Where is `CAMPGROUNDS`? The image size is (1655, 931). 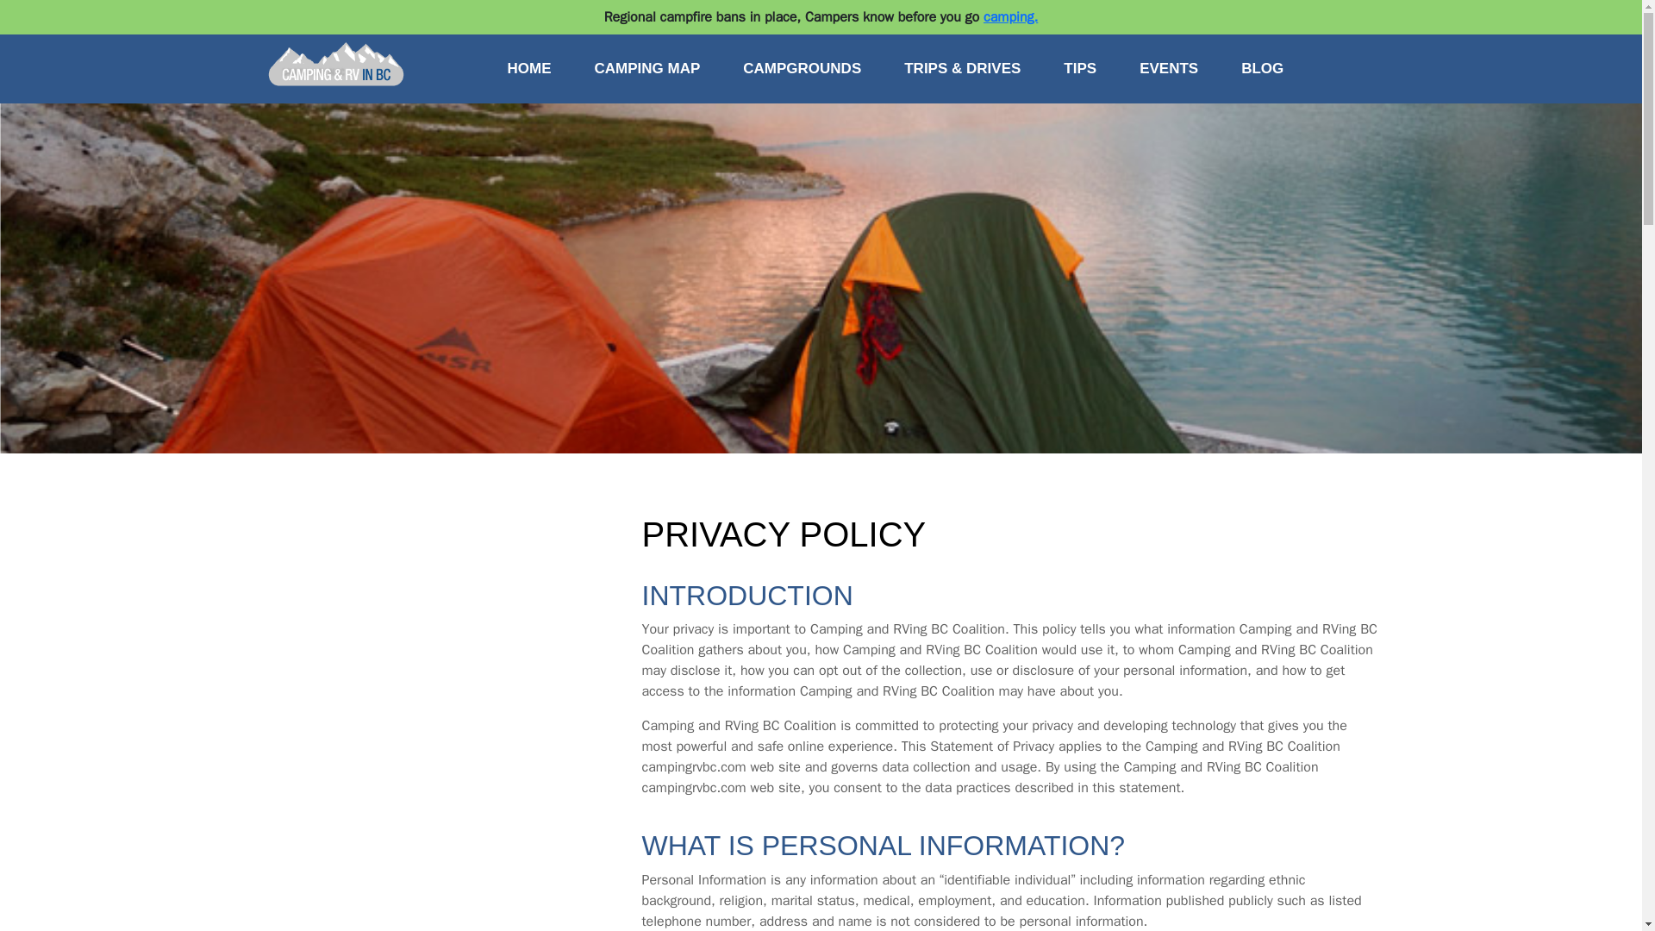
CAMPGROUNDS is located at coordinates (802, 69).